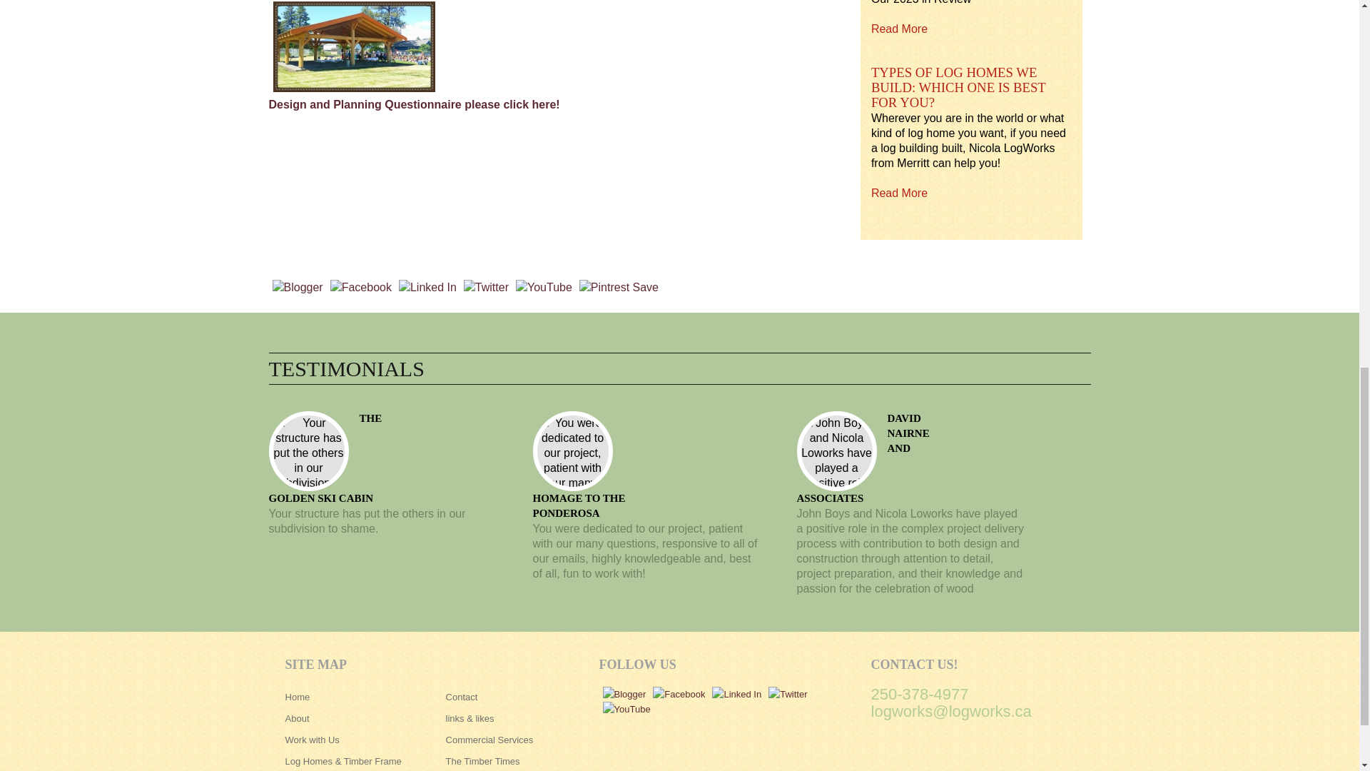  I want to click on Design and Planning Questionnaire please click here!, so click(414, 104).